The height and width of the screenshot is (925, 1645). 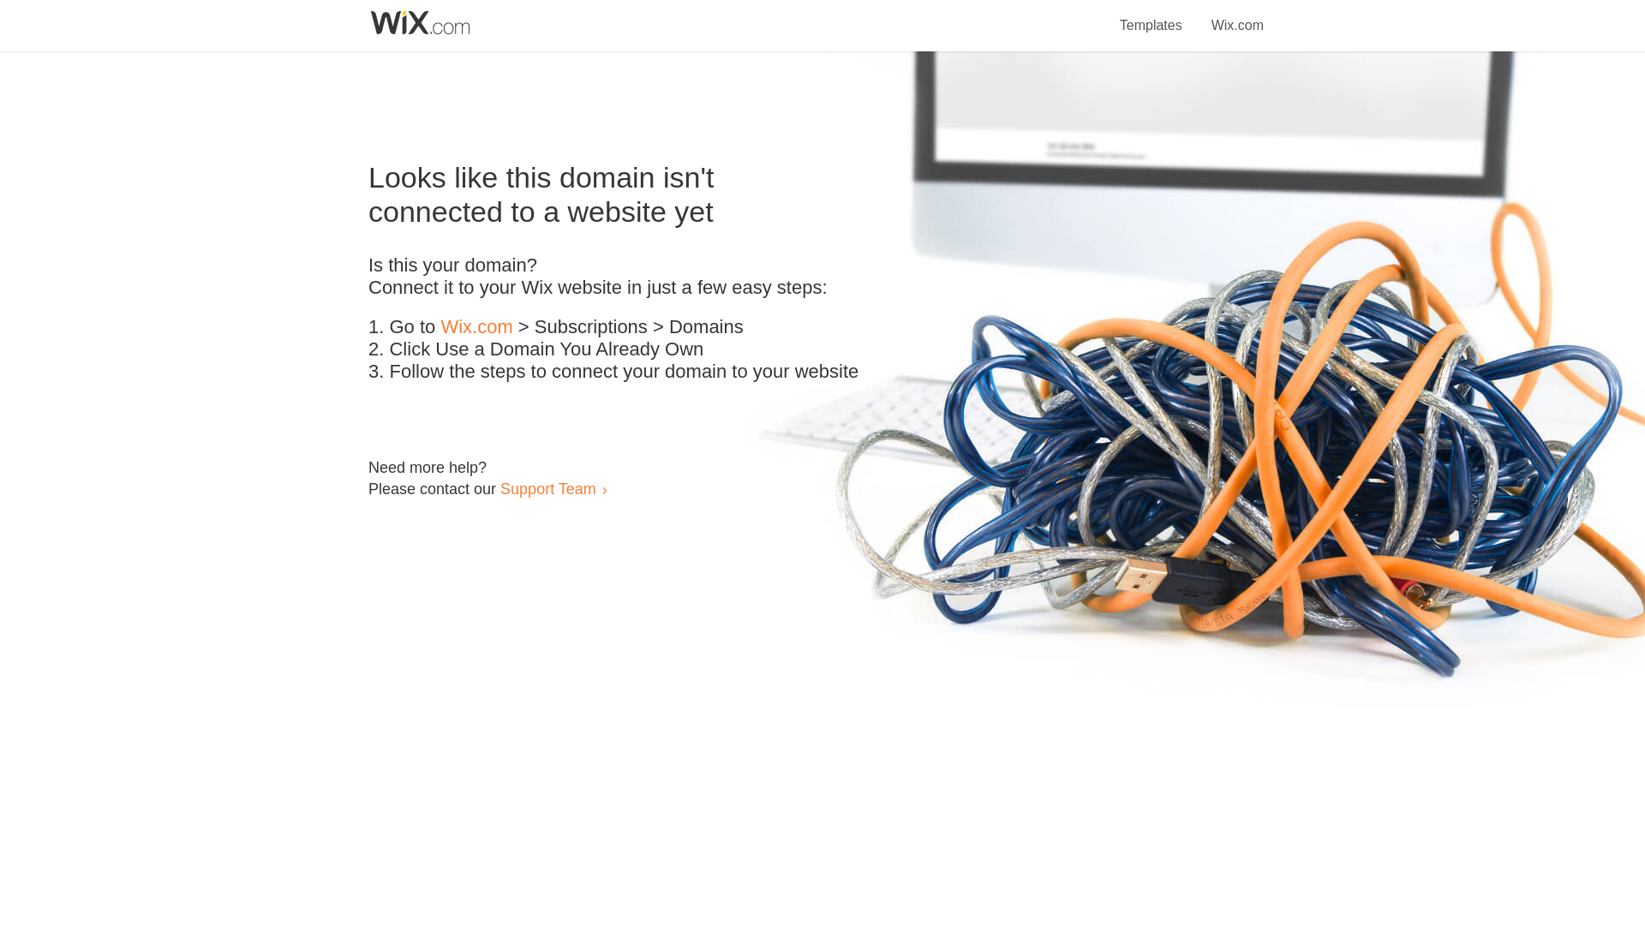 What do you see at coordinates (1237, 15) in the screenshot?
I see `Wix.com` at bounding box center [1237, 15].